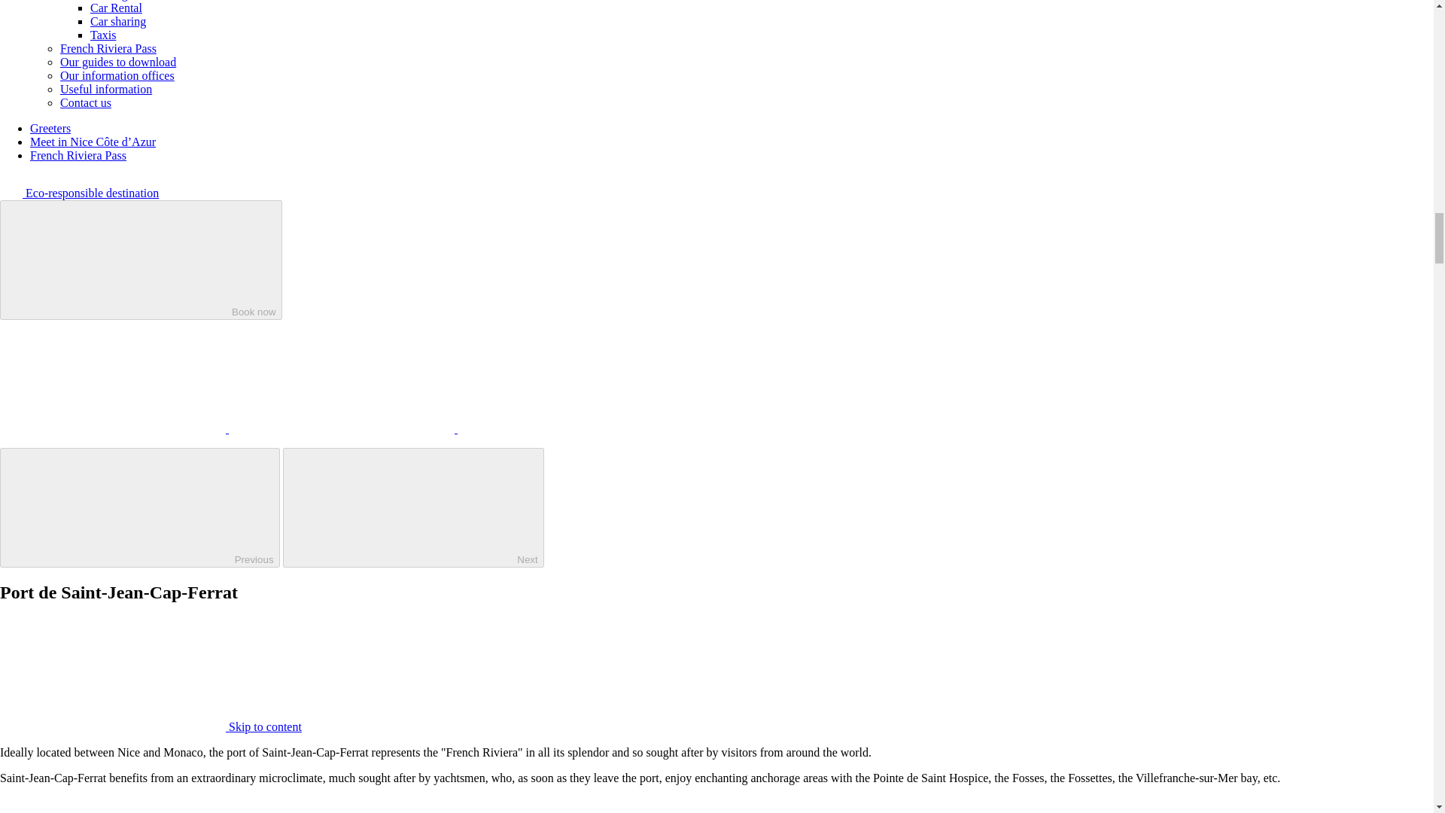 The image size is (1445, 813). What do you see at coordinates (151, 726) in the screenshot?
I see `Skip to content` at bounding box center [151, 726].